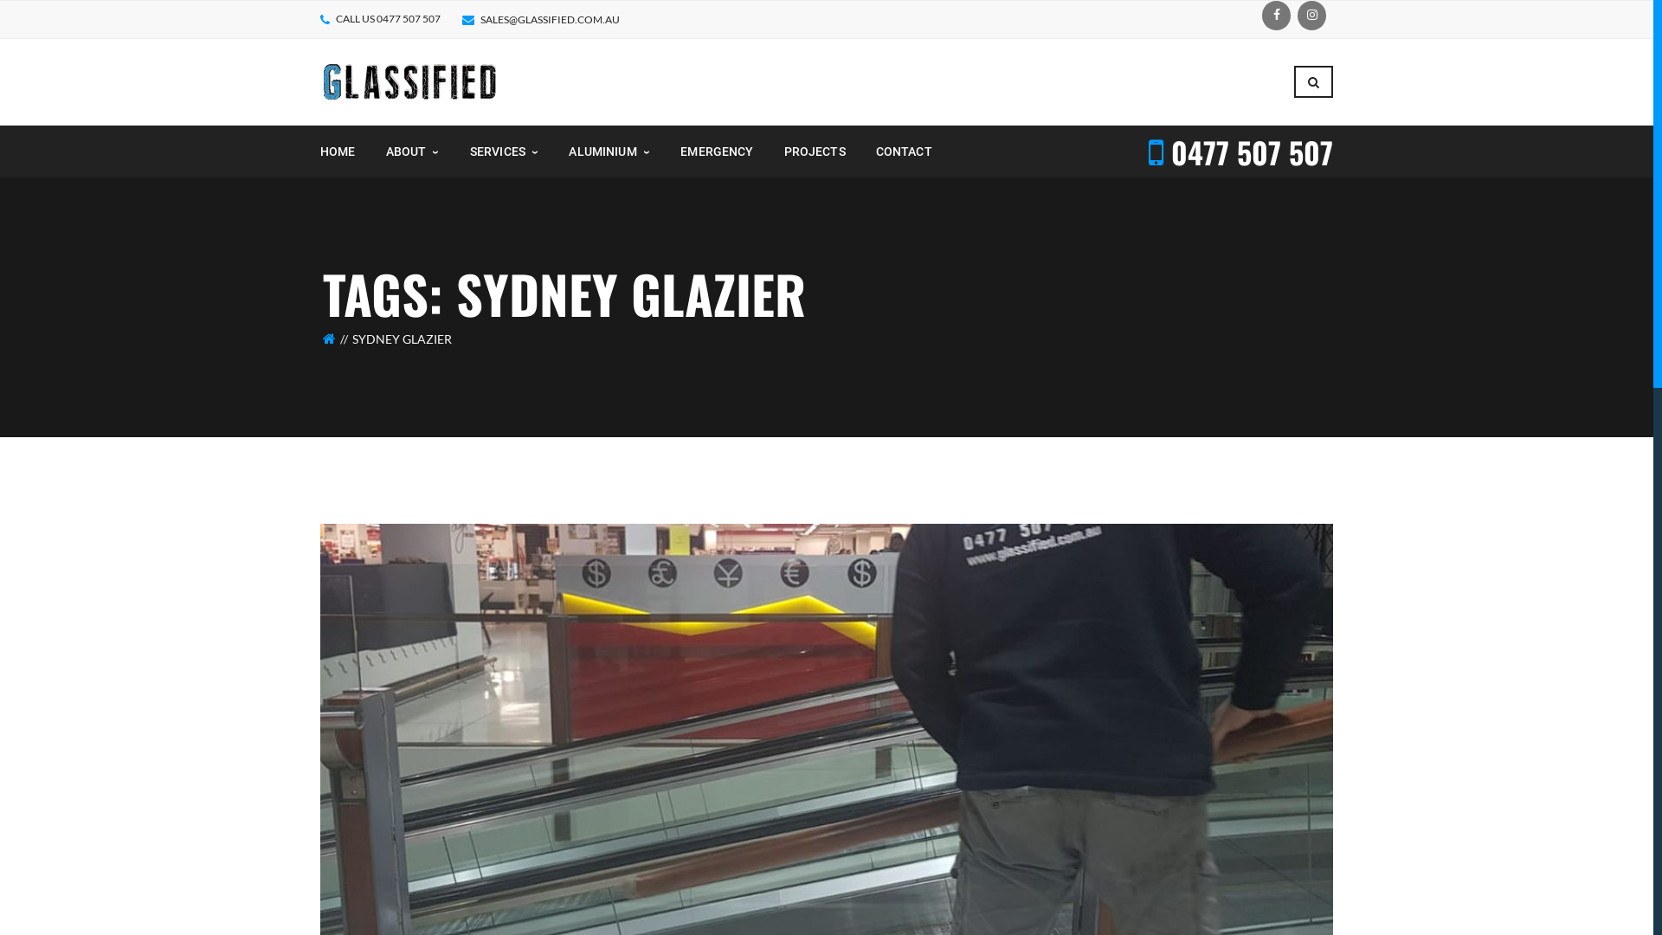 The height and width of the screenshot is (935, 1662). I want to click on Facebook, so click(1276, 16).